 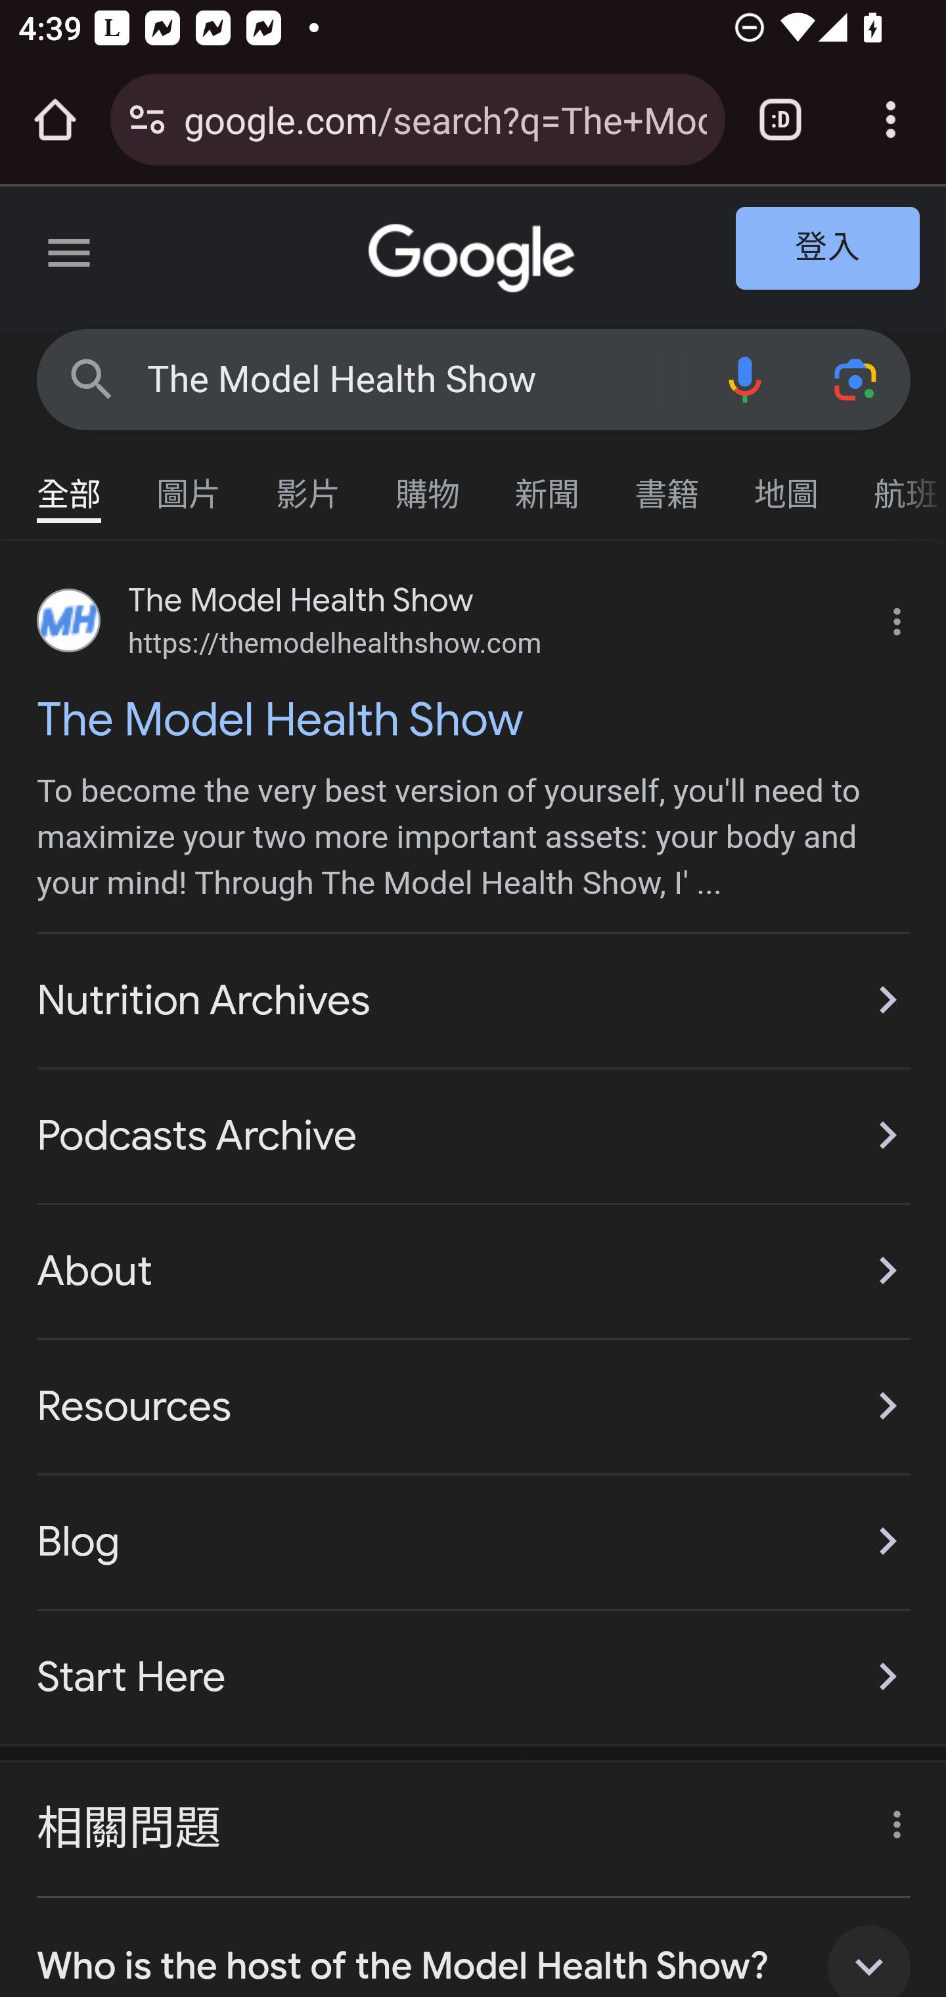 I want to click on Google, so click(x=474, y=259).